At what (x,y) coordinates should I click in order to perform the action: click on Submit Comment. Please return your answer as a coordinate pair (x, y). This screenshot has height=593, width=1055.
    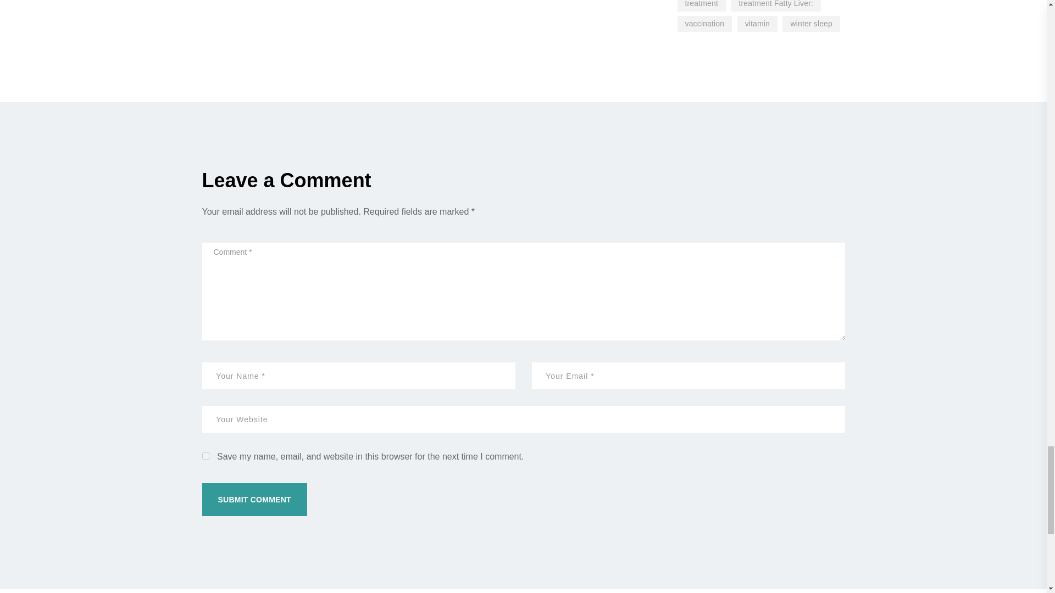
    Looking at the image, I should click on (254, 500).